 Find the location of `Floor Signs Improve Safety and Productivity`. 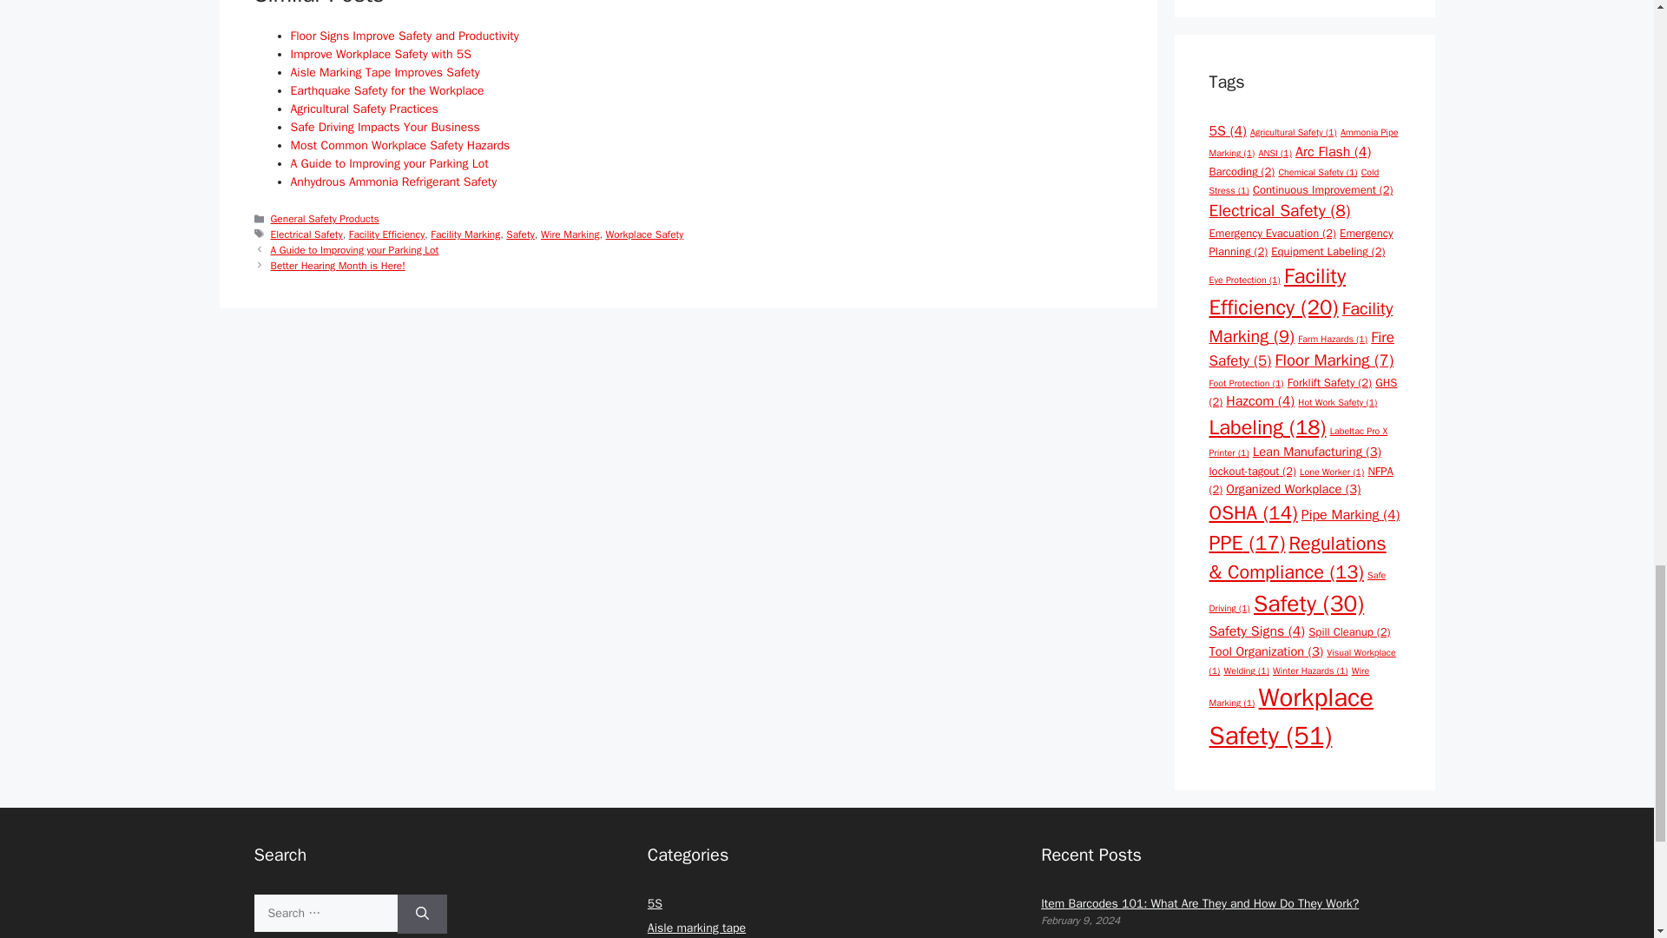

Floor Signs Improve Safety and Productivity is located at coordinates (405, 36).